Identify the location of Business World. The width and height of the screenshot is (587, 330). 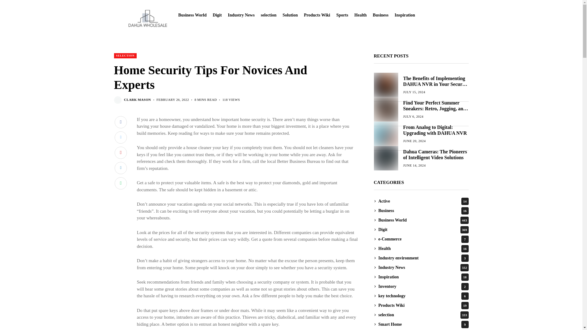
(192, 15).